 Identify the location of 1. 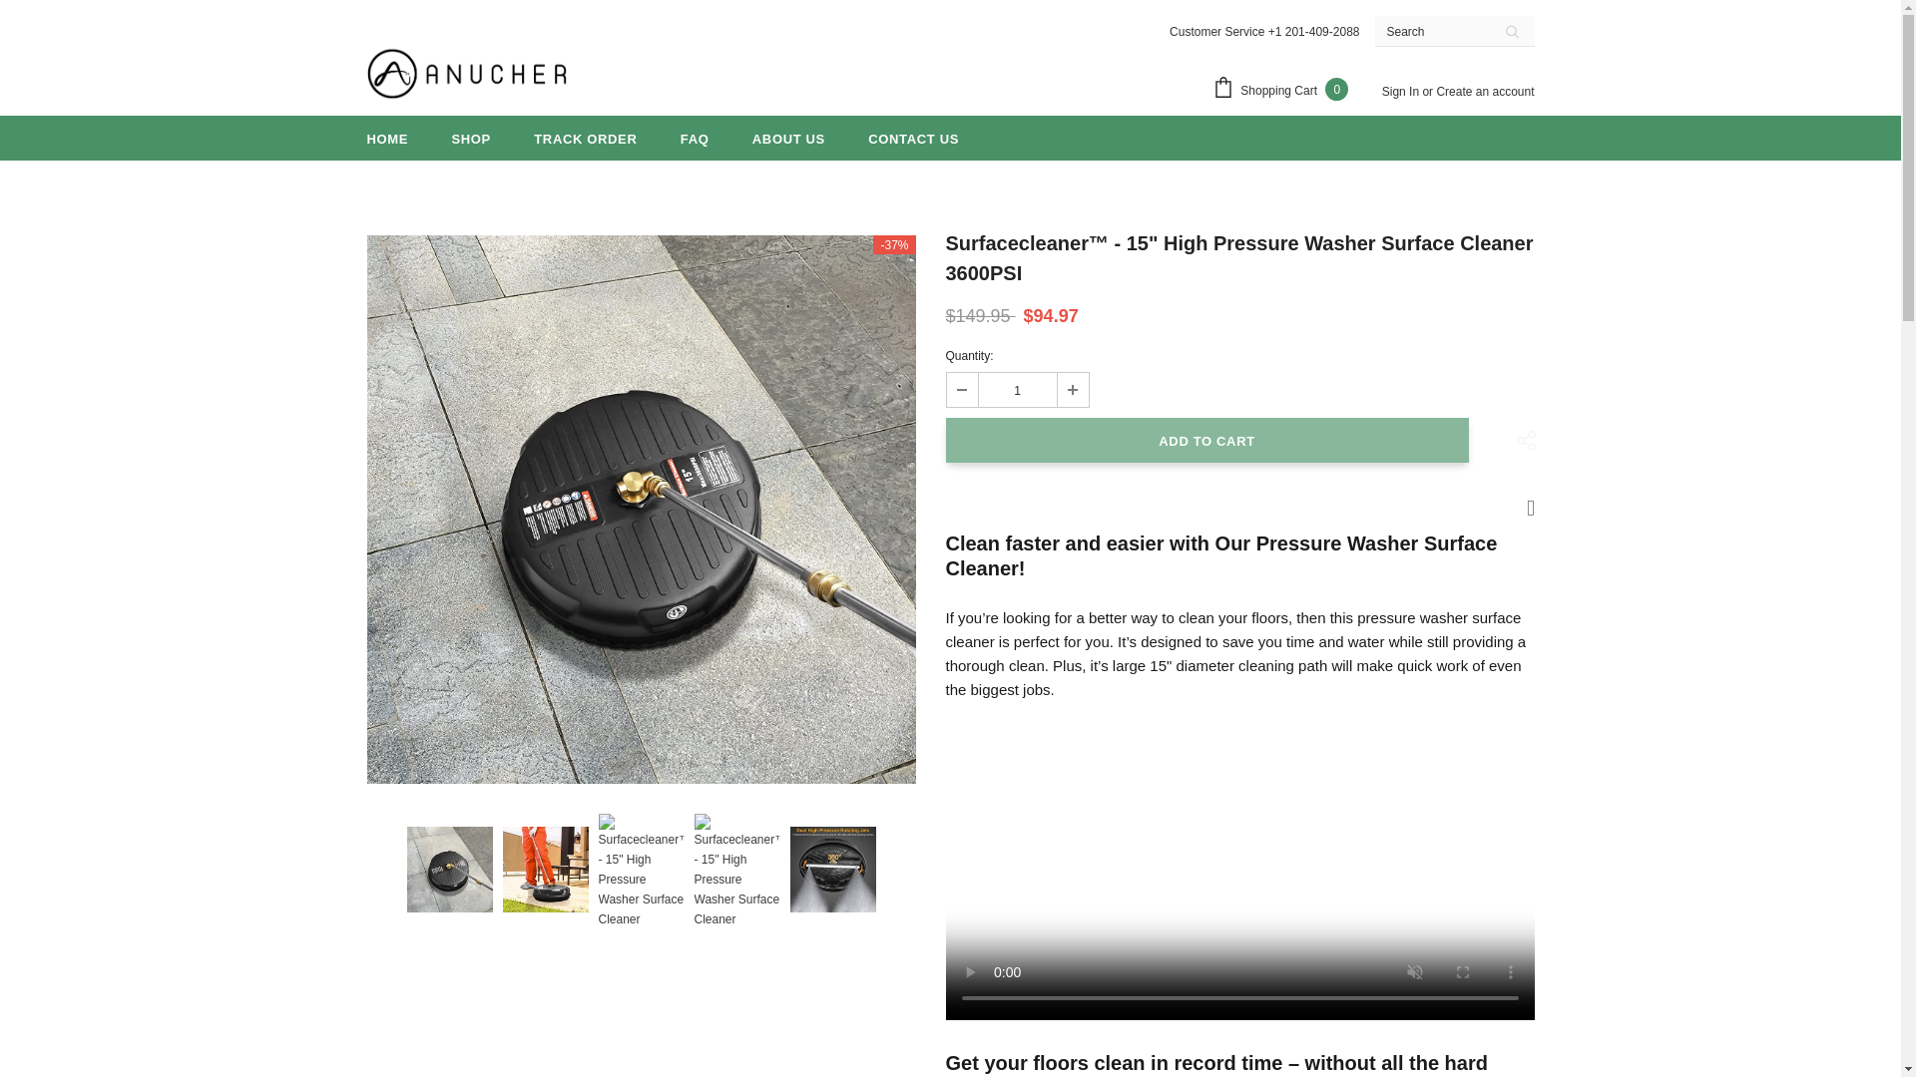
(1016, 389).